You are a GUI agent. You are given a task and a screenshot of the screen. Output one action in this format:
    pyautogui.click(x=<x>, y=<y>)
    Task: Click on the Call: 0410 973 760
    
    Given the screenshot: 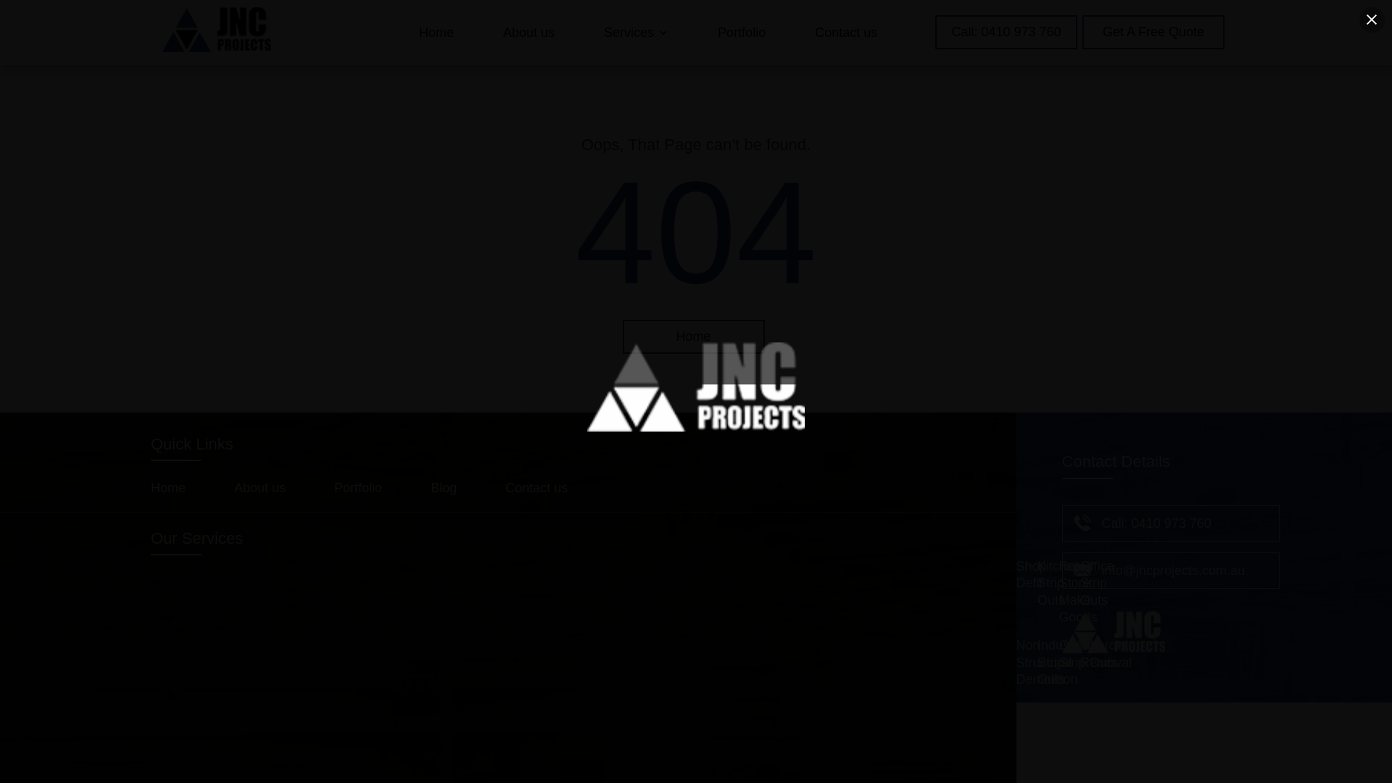 What is the action you would take?
    pyautogui.click(x=1006, y=32)
    